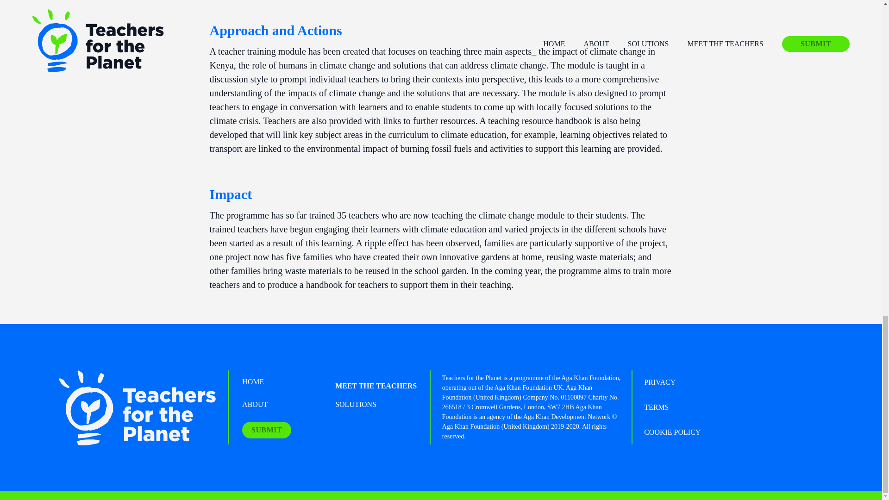 This screenshot has width=889, height=500. I want to click on MEET THE TEACHERS, so click(376, 386).